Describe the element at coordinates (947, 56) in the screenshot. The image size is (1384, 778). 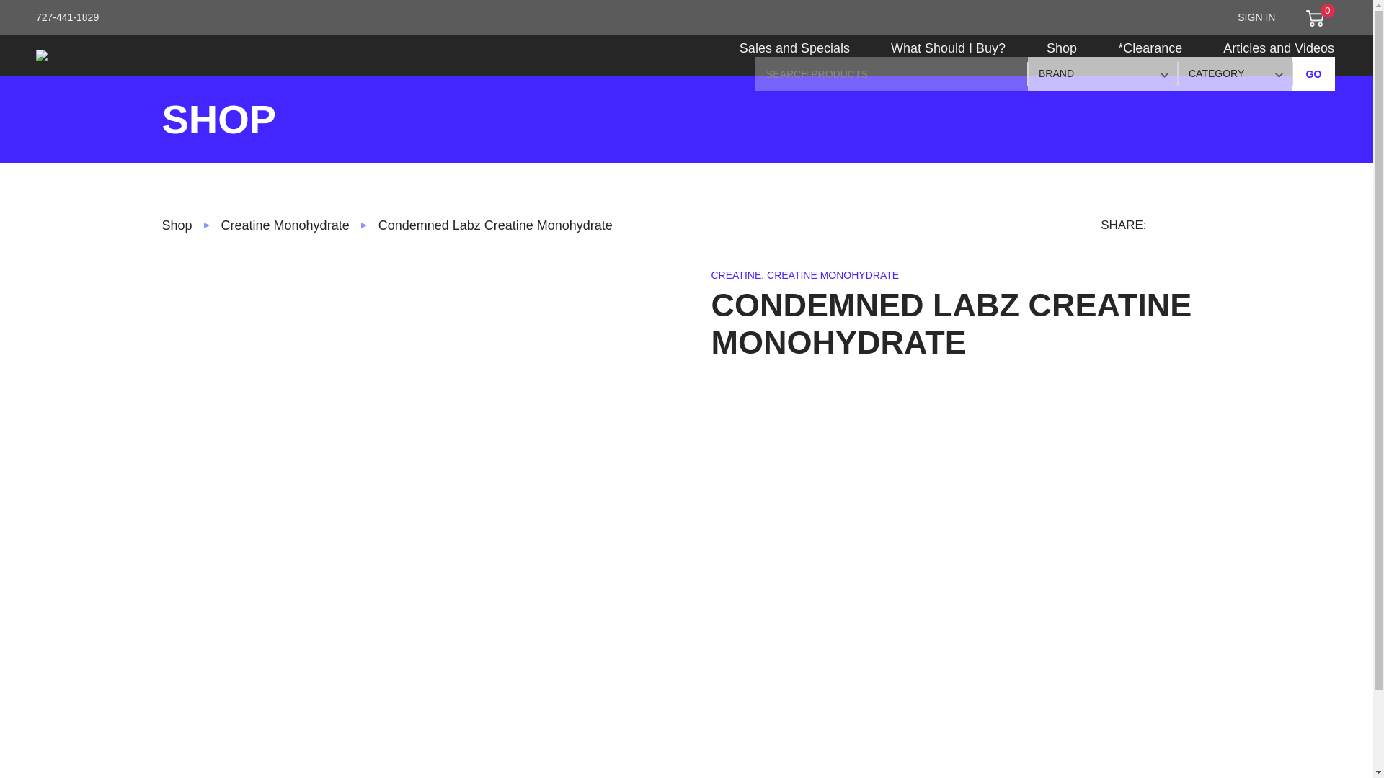
I see `What Should I Buy?` at that location.